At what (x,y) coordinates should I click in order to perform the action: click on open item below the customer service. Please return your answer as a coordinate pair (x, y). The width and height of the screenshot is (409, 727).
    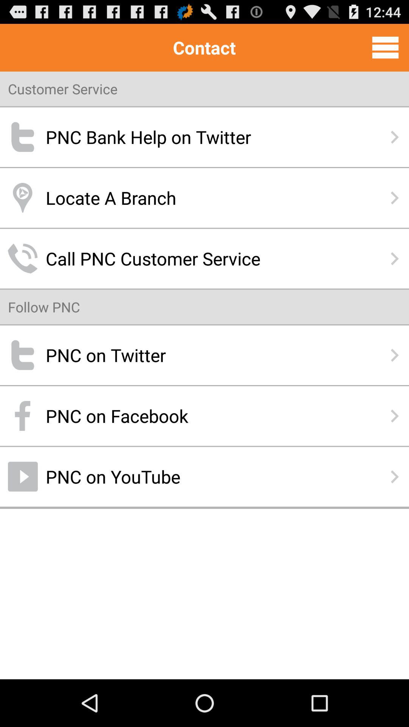
    Looking at the image, I should click on (204, 137).